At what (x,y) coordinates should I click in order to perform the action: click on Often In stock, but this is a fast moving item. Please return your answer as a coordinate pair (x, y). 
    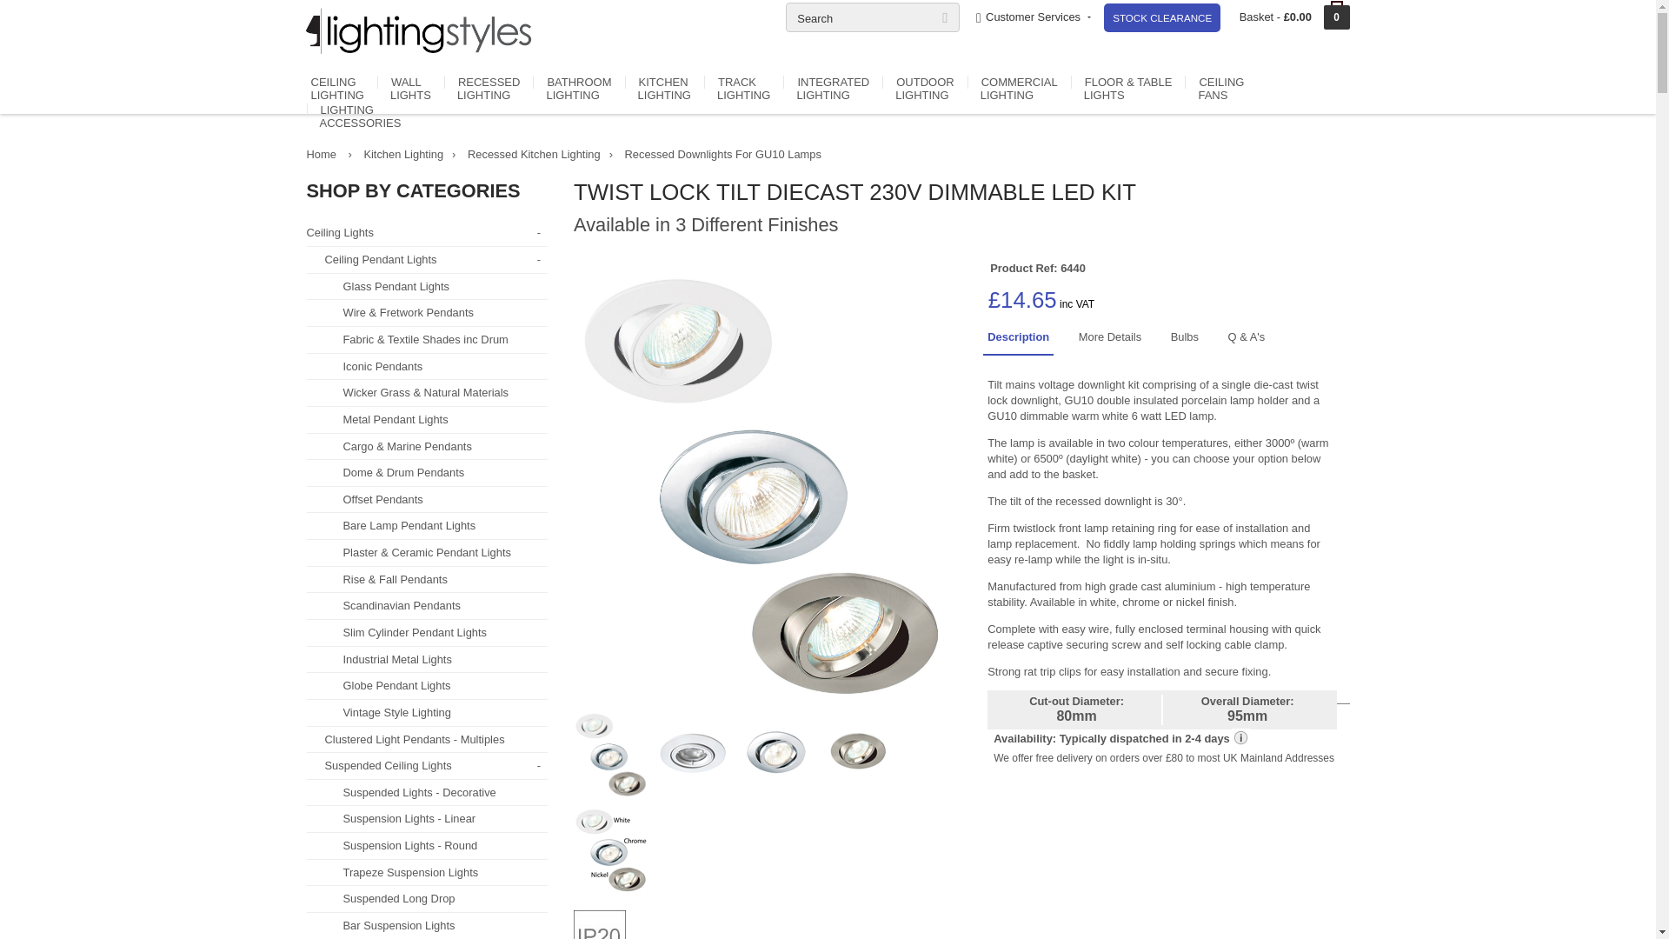
    Looking at the image, I should click on (1121, 739).